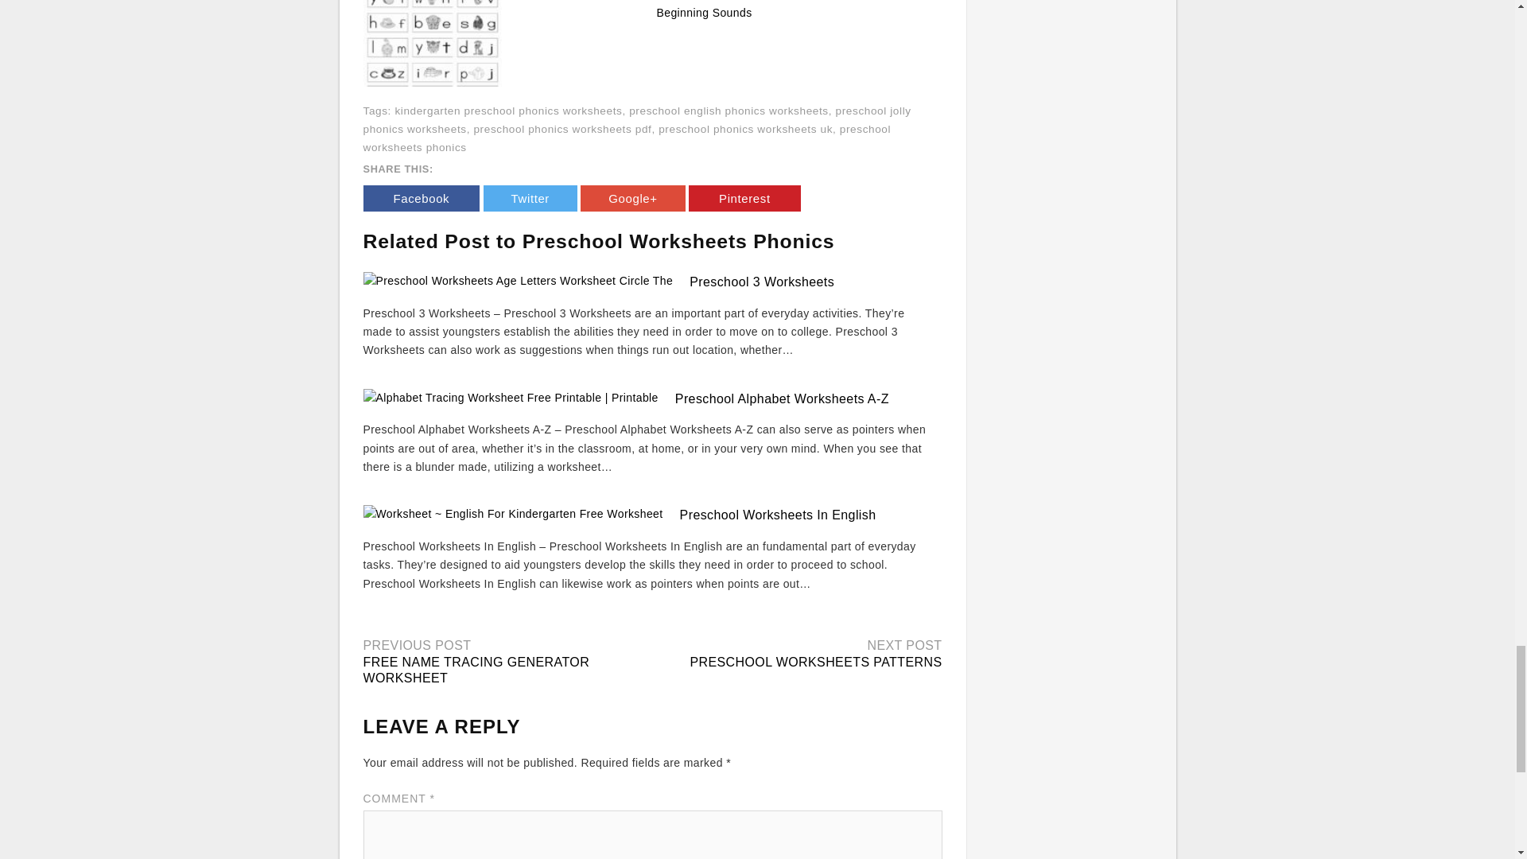  I want to click on preschool phonics worksheets pdf, so click(562, 129).